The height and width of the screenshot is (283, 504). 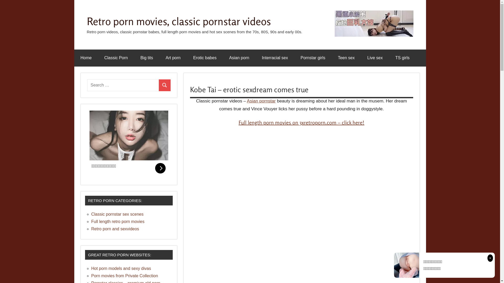 I want to click on Hot porn models and sexy divas, so click(x=121, y=268).